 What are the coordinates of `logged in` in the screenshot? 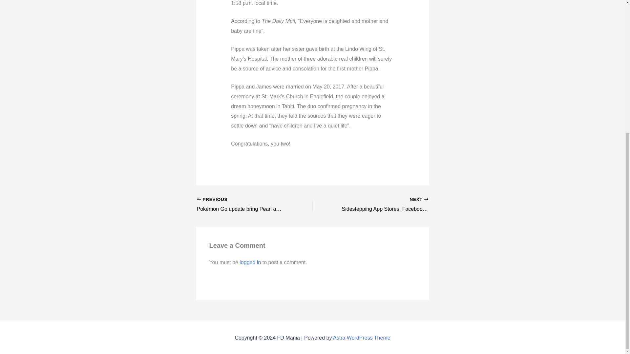 It's located at (250, 262).